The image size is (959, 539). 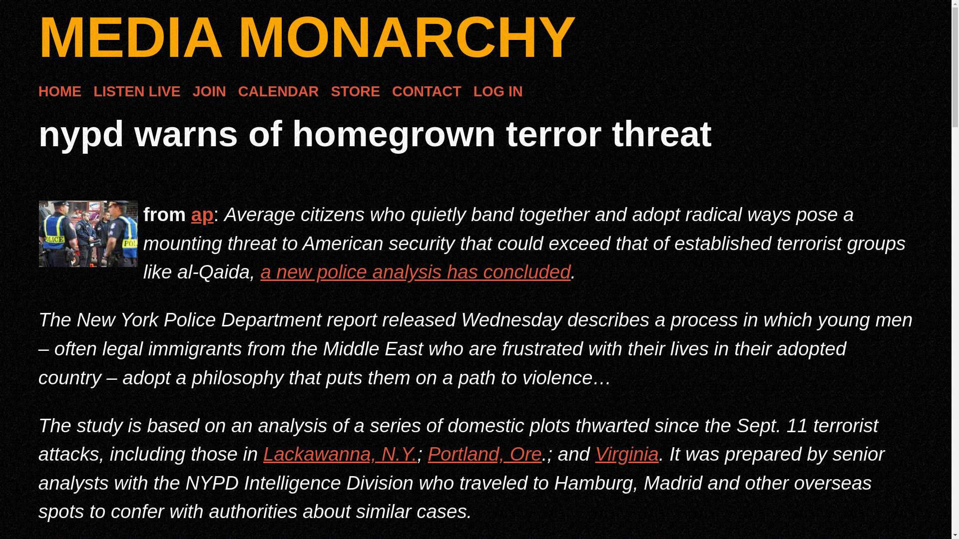 What do you see at coordinates (498, 92) in the screenshot?
I see `LOG IN` at bounding box center [498, 92].